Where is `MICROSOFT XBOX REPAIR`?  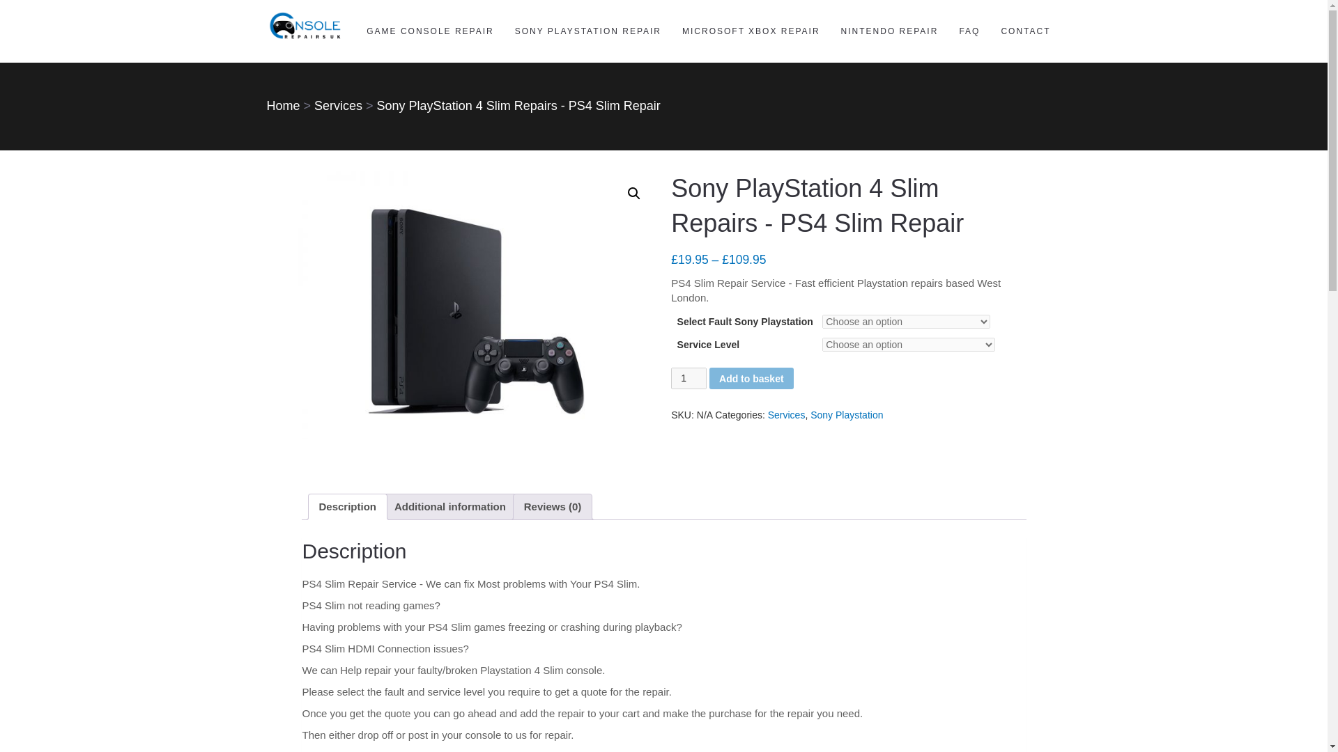 MICROSOFT XBOX REPAIR is located at coordinates (751, 31).